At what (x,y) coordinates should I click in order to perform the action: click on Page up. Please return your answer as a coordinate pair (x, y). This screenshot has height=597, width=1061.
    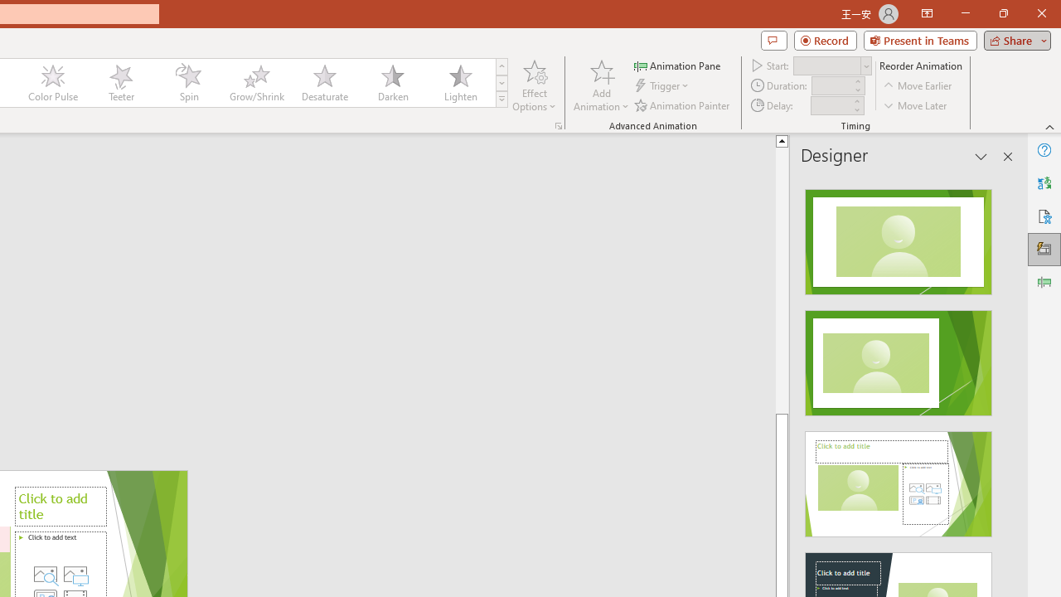
    Looking at the image, I should click on (839, 280).